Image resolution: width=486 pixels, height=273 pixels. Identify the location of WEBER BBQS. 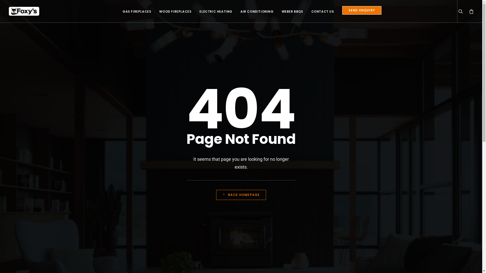
(293, 11).